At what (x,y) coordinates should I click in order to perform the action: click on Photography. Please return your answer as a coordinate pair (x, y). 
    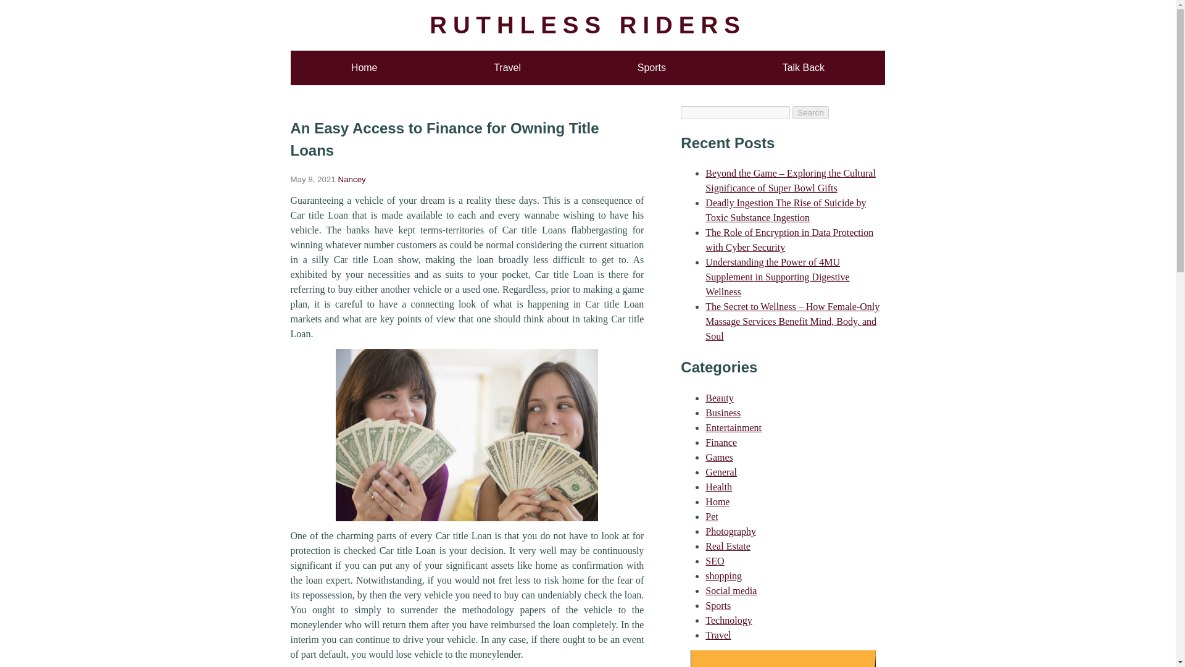
    Looking at the image, I should click on (730, 531).